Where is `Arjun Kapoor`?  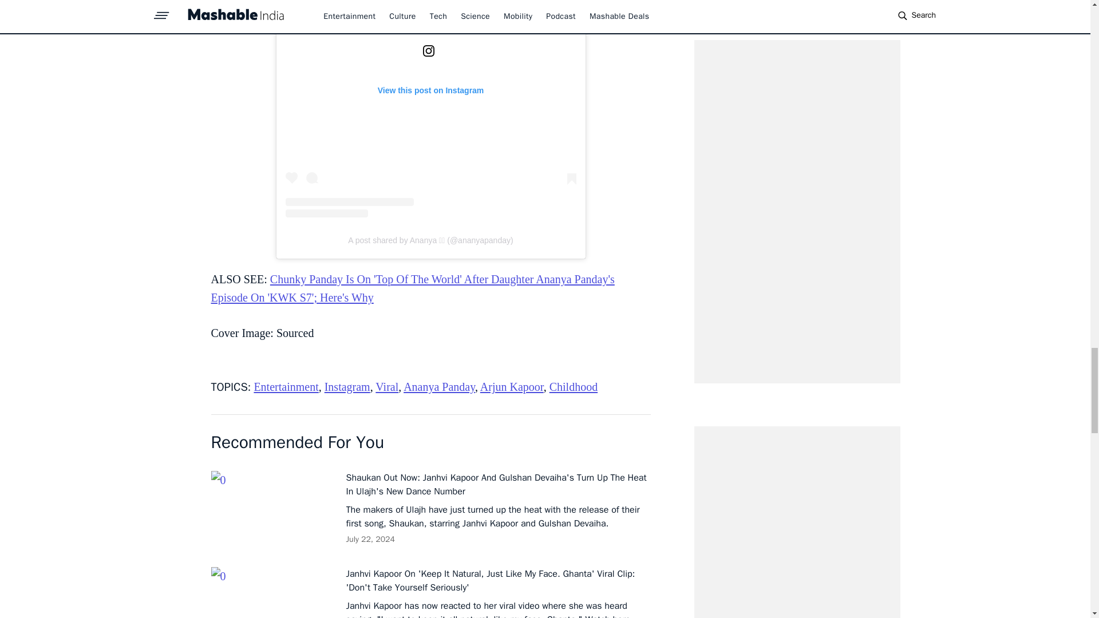
Arjun Kapoor is located at coordinates (512, 387).